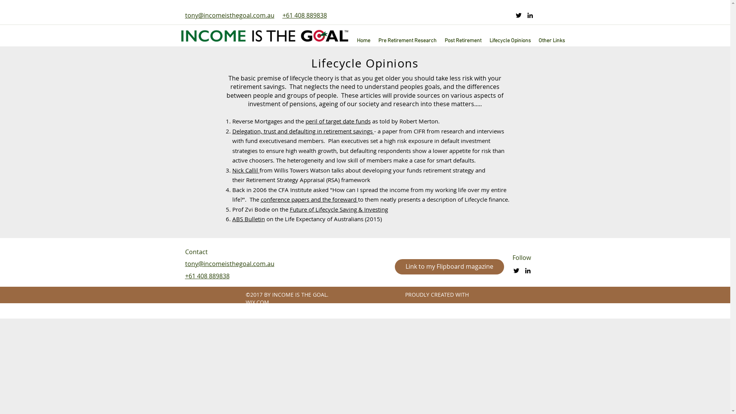 The image size is (736, 414). I want to click on Post Retirement, so click(462, 41).